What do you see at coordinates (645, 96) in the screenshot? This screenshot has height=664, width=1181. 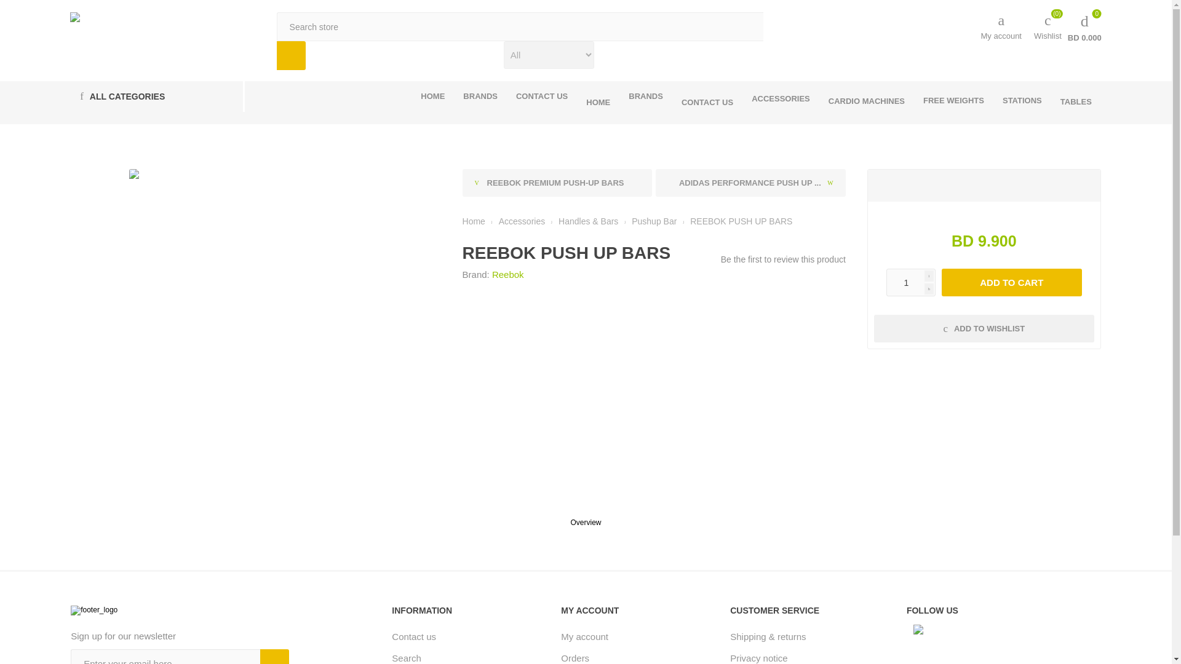 I see `Search` at bounding box center [645, 96].